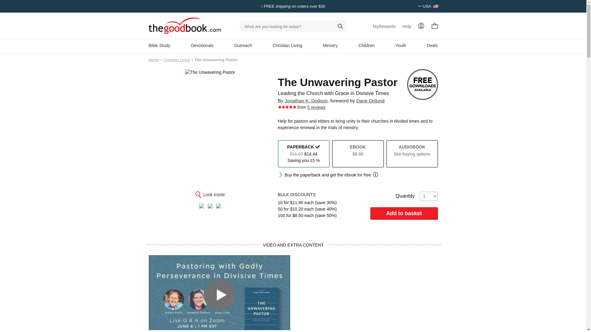 The image size is (591, 332). What do you see at coordinates (153, 60) in the screenshot?
I see `Go to Home Page` at bounding box center [153, 60].